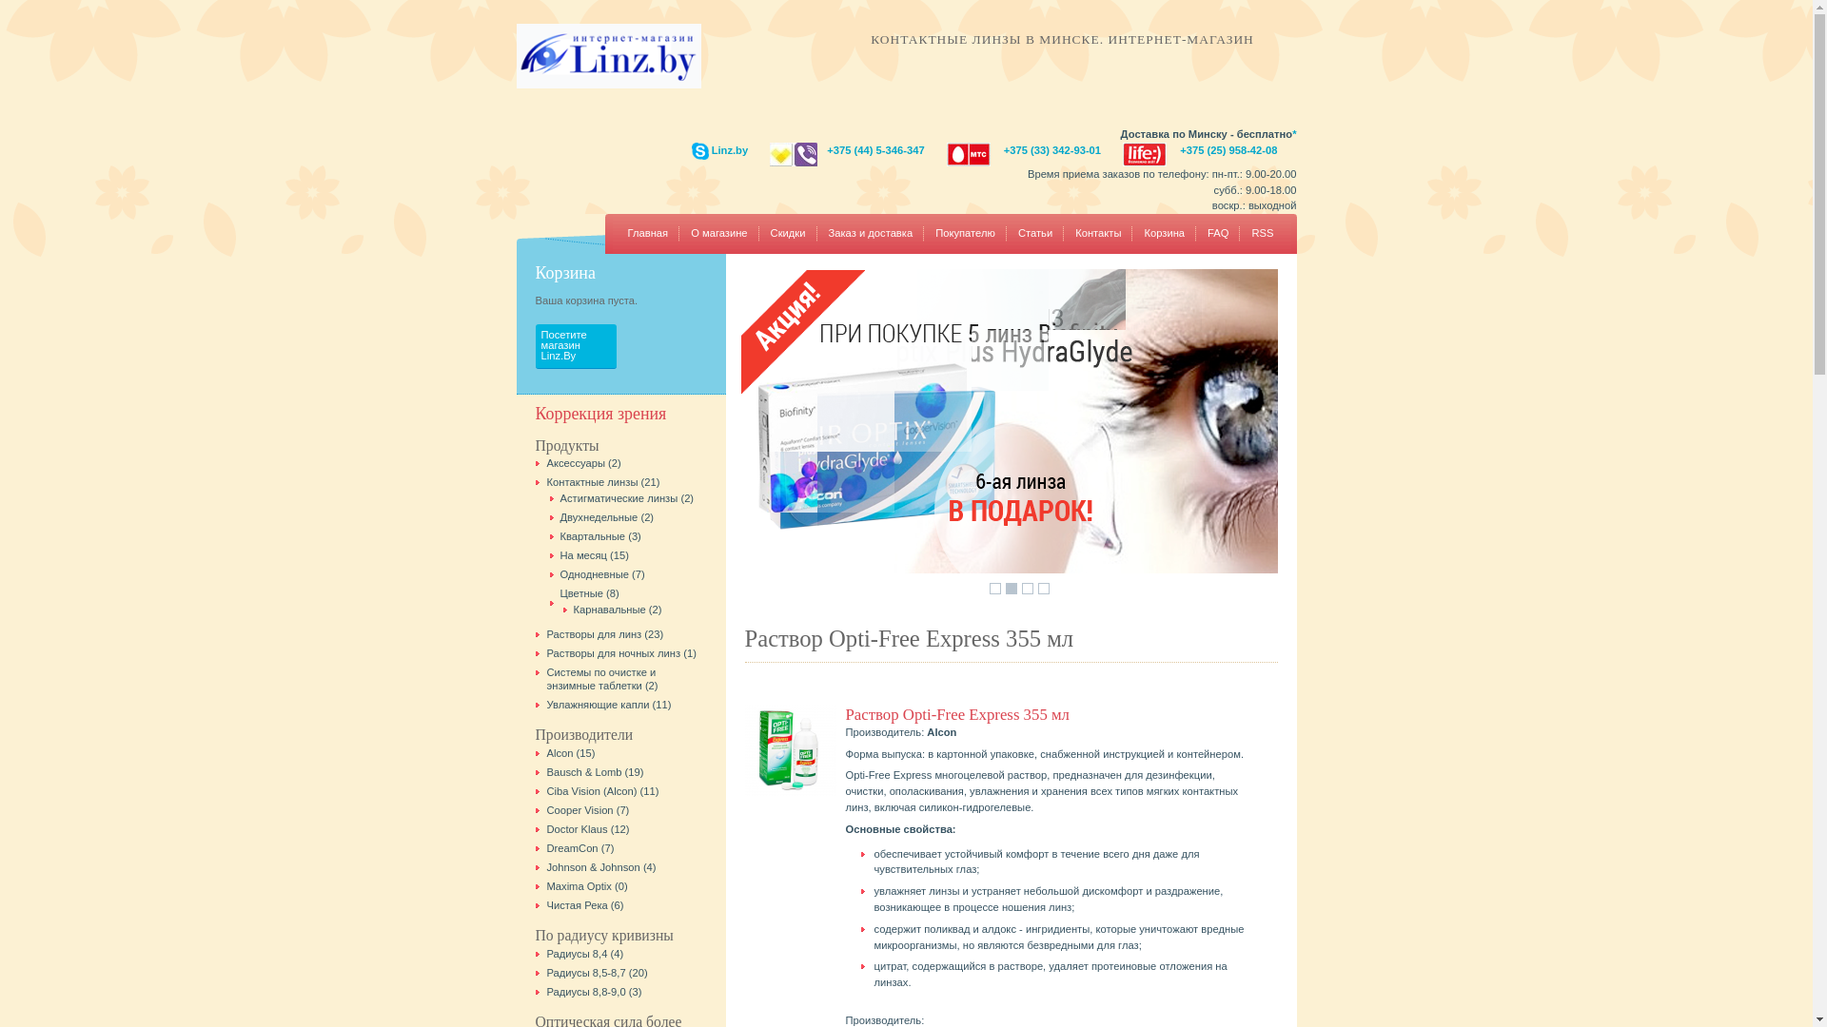 This screenshot has height=1027, width=1827. Describe the element at coordinates (571, 753) in the screenshot. I see `Alcon (15)` at that location.